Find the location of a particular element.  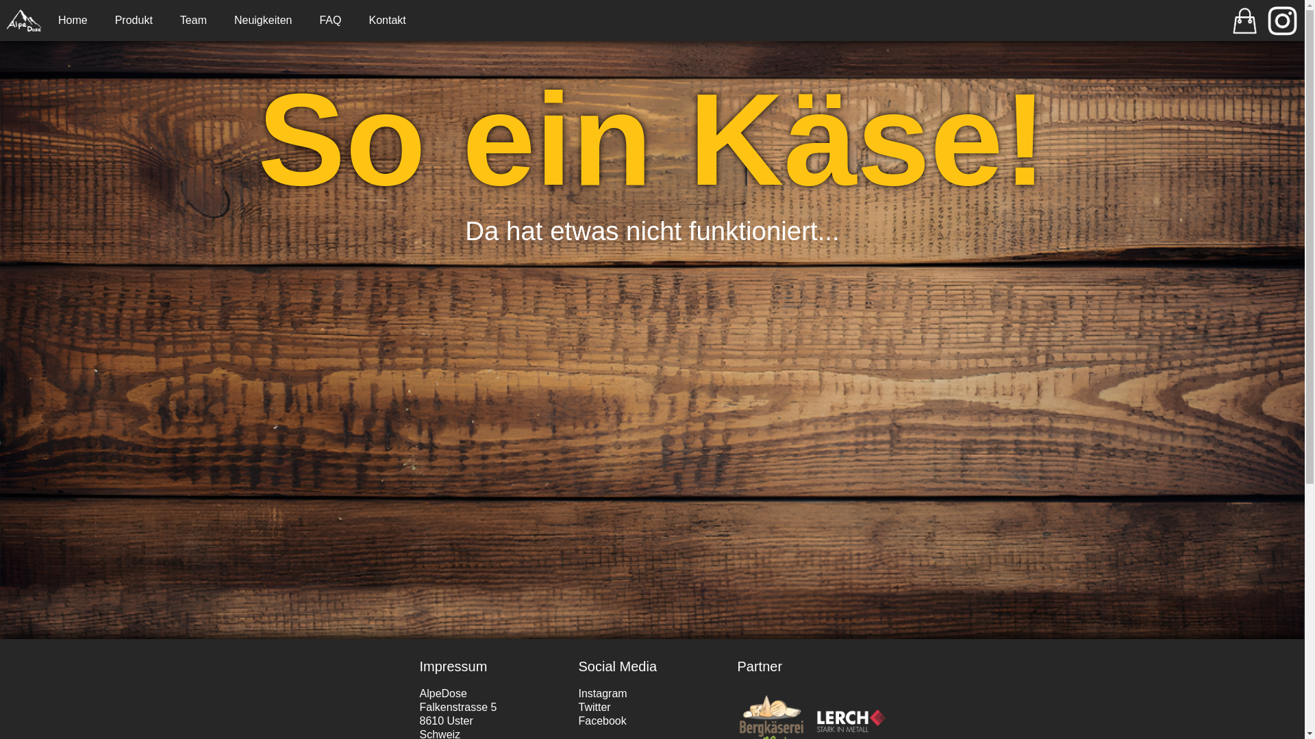

Instagram is located at coordinates (603, 694).